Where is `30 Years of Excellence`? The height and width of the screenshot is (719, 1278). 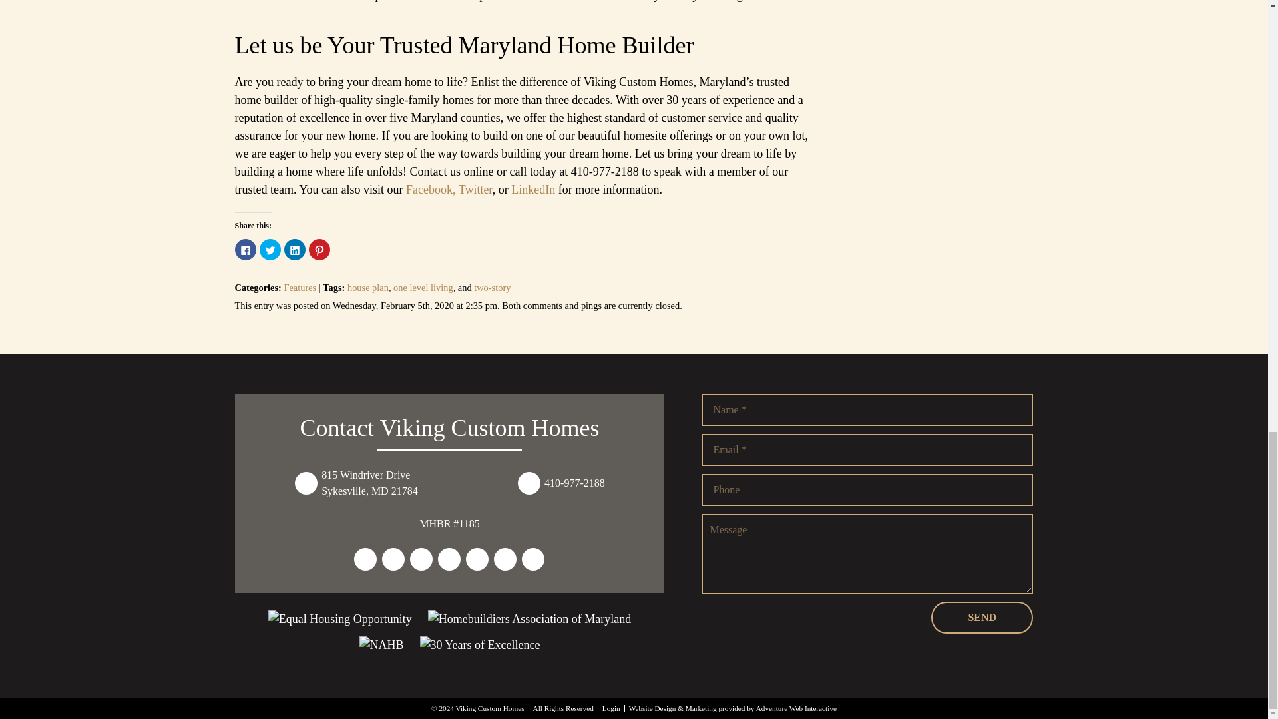 30 Years of Excellence is located at coordinates (481, 644).